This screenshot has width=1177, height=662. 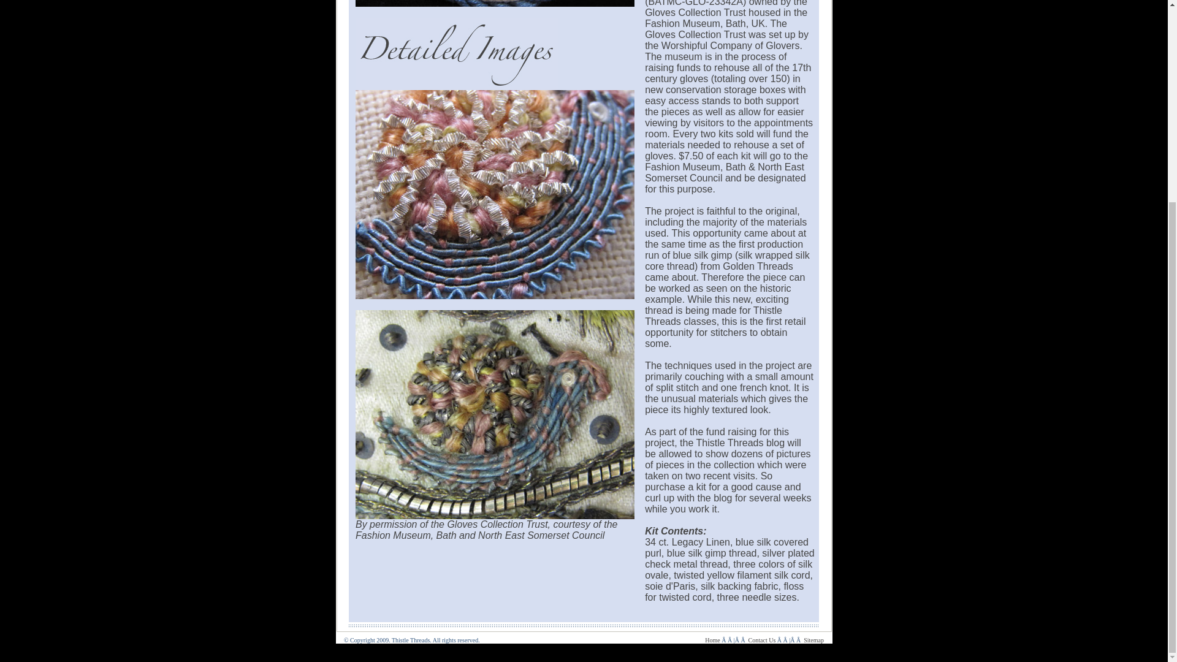 What do you see at coordinates (814, 640) in the screenshot?
I see `Sitemap` at bounding box center [814, 640].